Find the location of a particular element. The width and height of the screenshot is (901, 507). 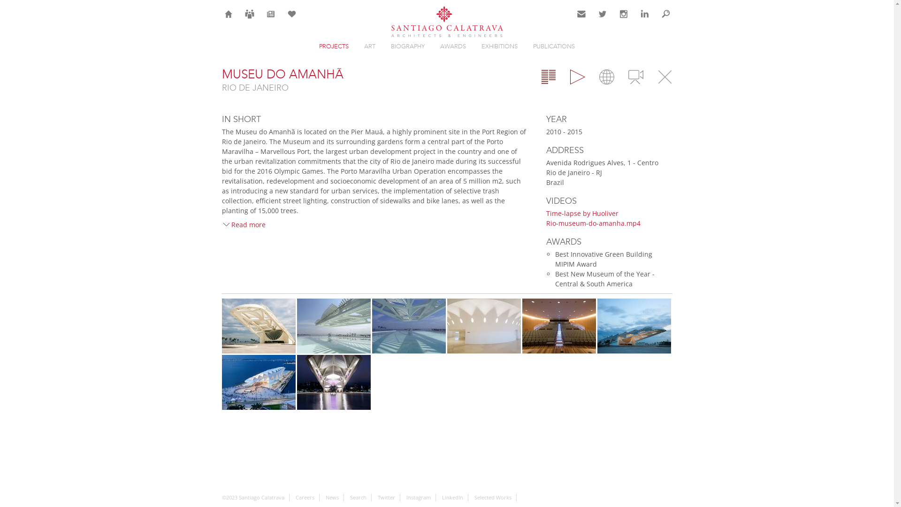

BIOGRAPHY is located at coordinates (408, 46).